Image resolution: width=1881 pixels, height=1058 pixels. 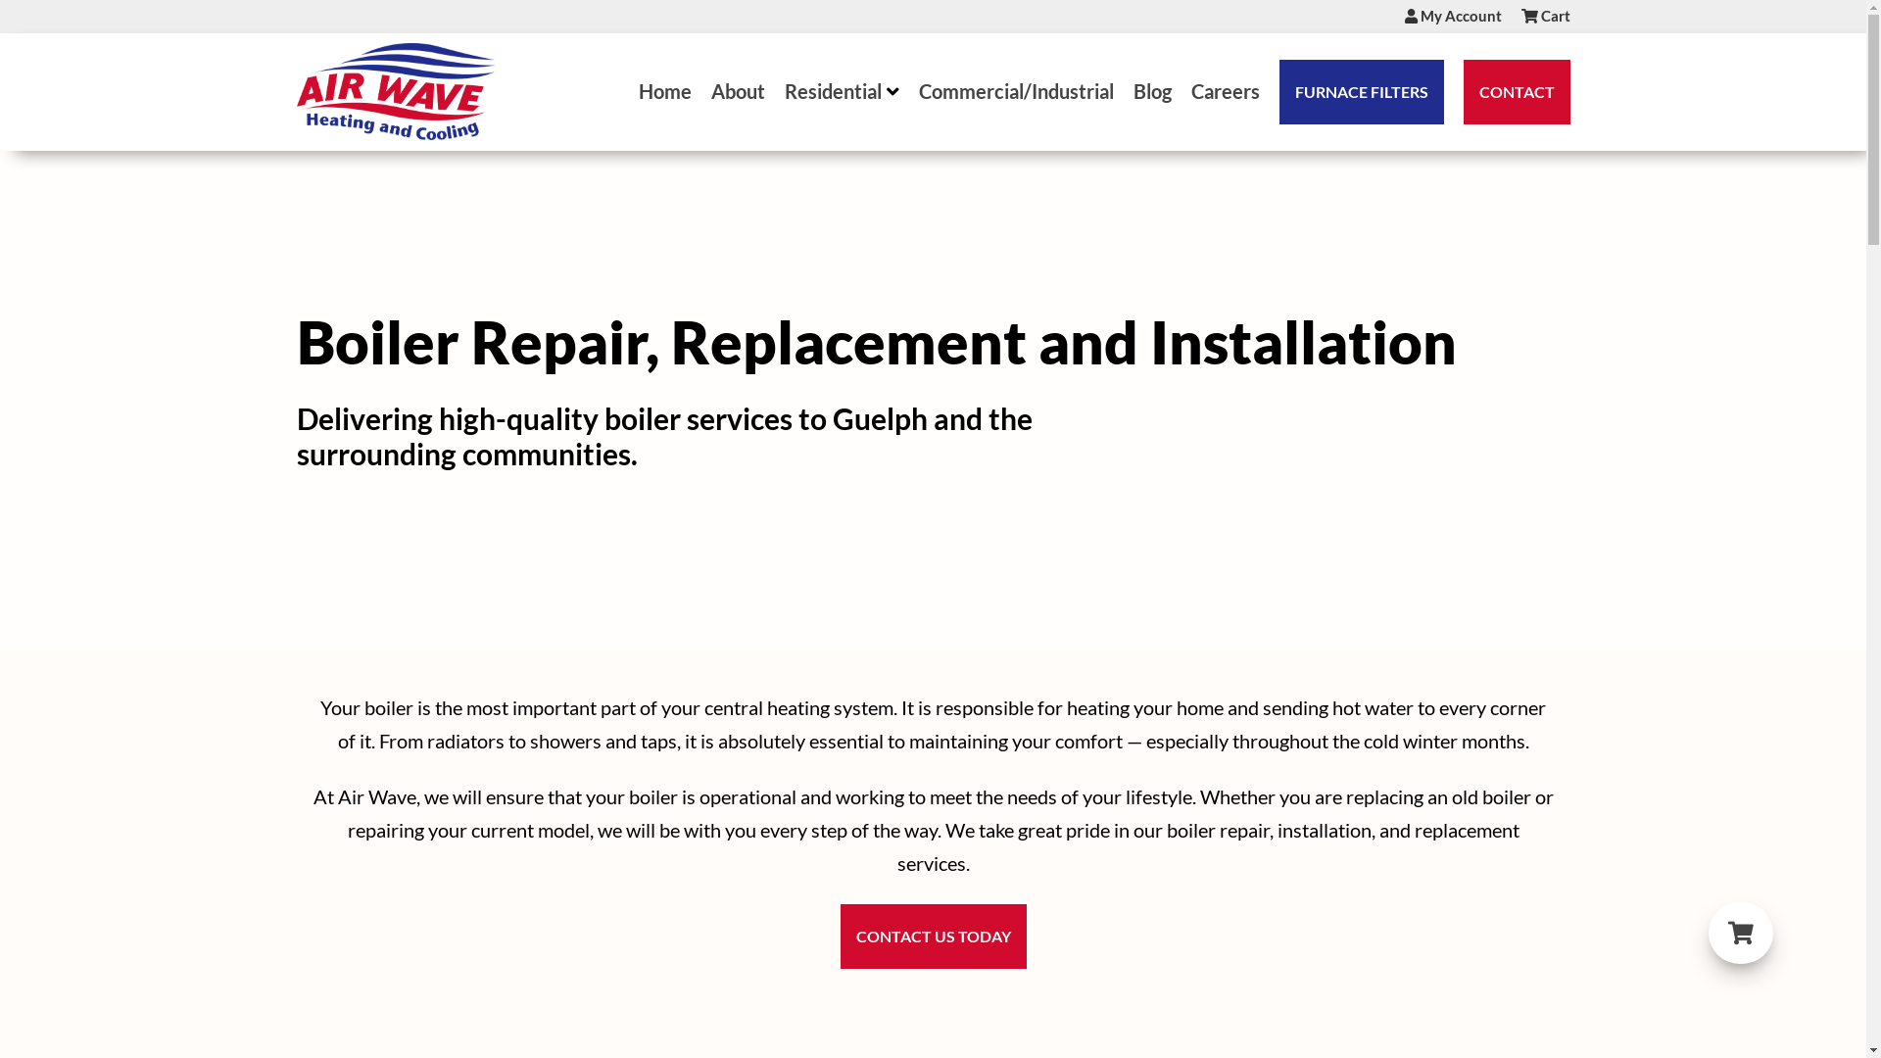 I want to click on Careers, so click(x=1226, y=92).